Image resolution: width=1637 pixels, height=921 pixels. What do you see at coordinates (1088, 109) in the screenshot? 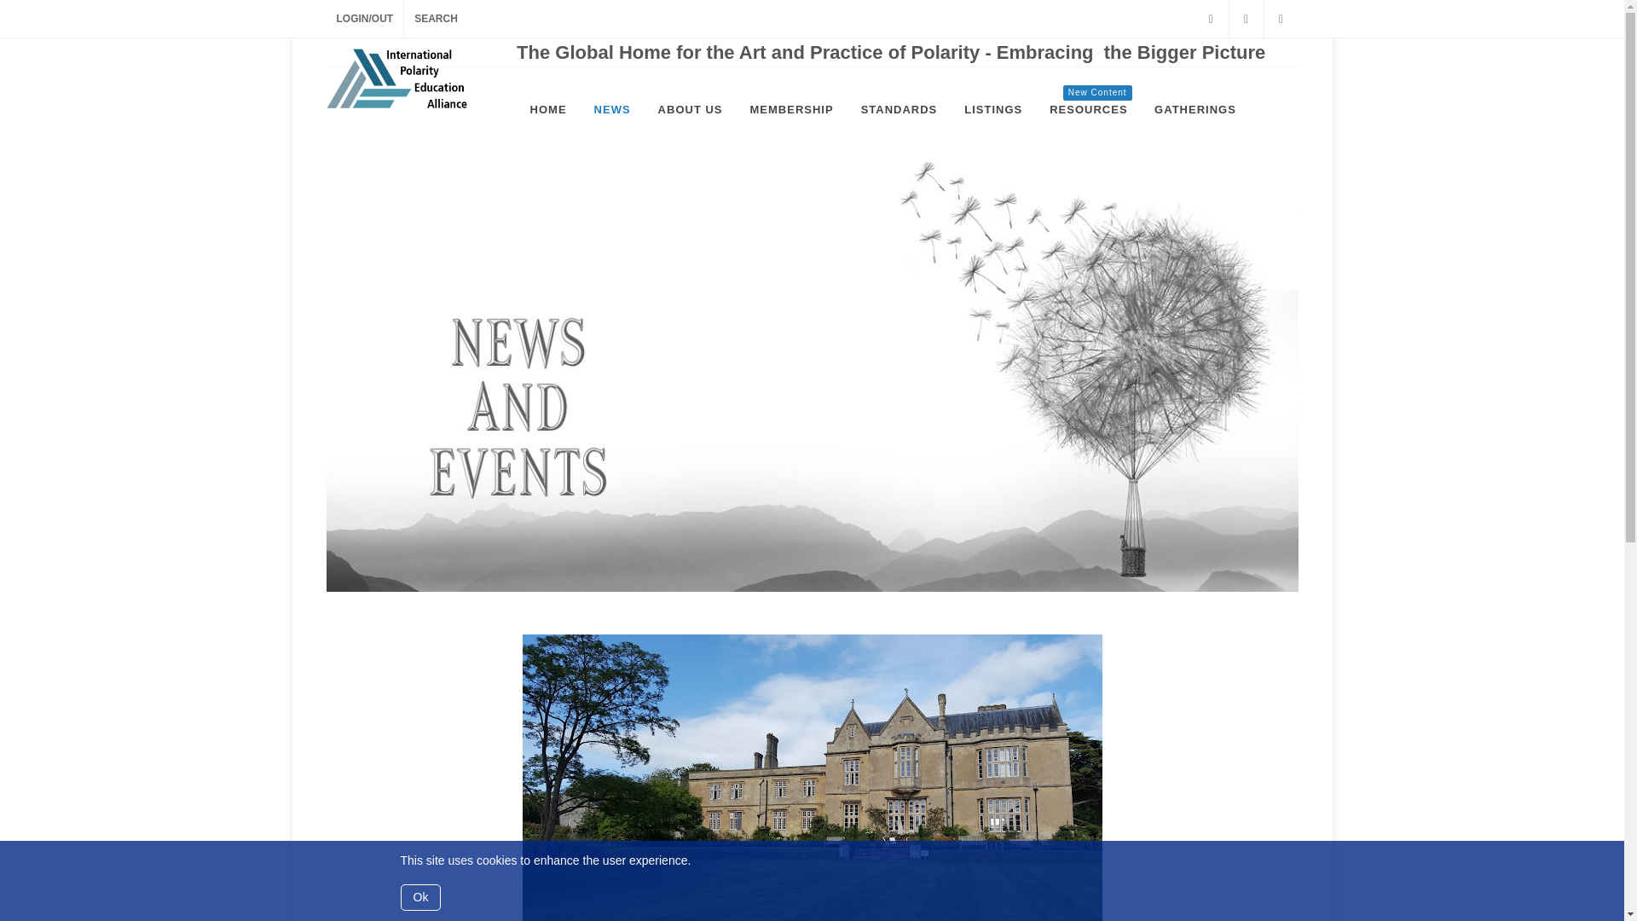
I see `MEMBERSHIP` at bounding box center [1088, 109].